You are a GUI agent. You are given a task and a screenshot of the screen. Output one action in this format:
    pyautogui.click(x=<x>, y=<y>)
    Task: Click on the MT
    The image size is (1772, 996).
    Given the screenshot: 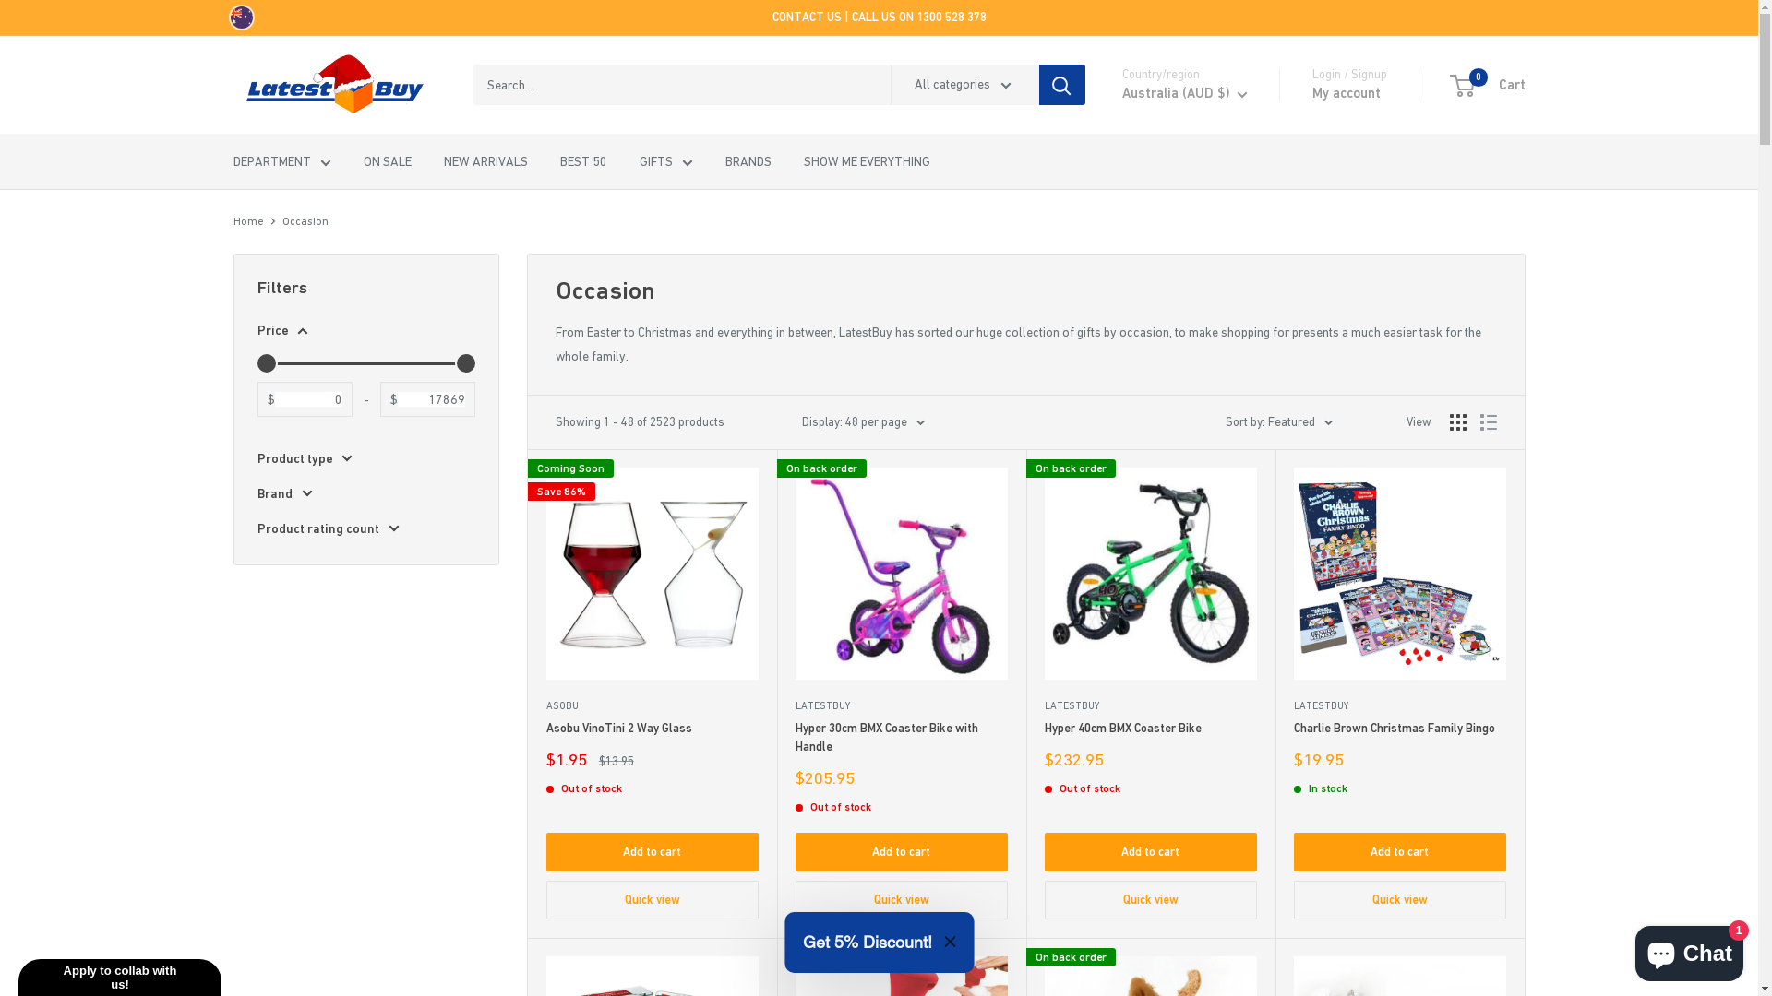 What is the action you would take?
    pyautogui.click(x=1165, y=903)
    